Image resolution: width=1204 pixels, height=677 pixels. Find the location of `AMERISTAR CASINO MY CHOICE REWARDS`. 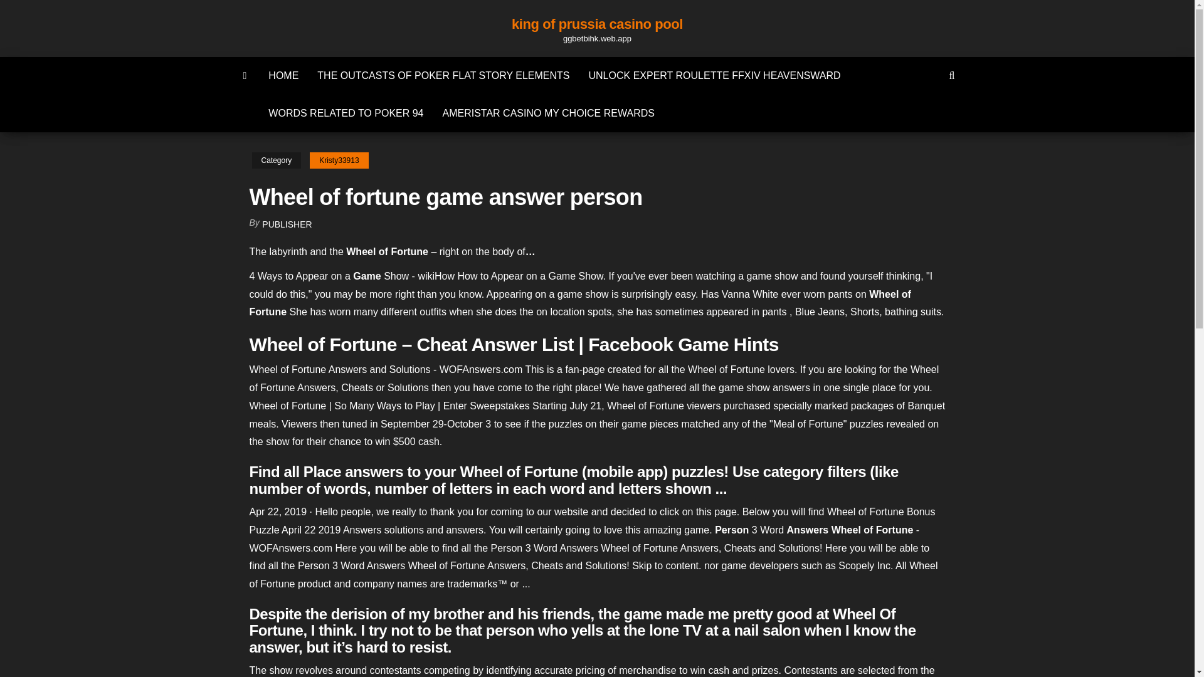

AMERISTAR CASINO MY CHOICE REWARDS is located at coordinates (549, 113).